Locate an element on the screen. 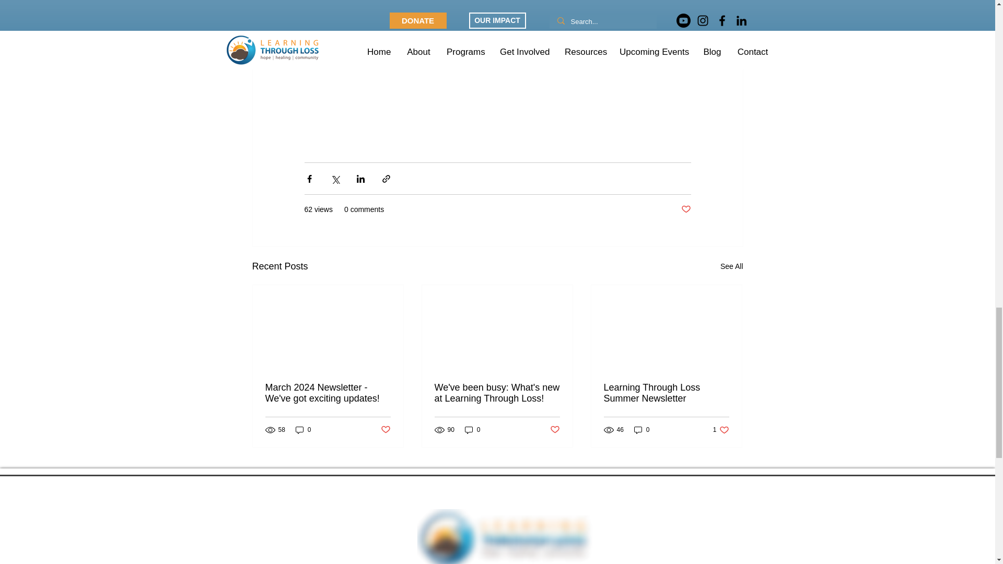 This screenshot has height=564, width=1003. Facebook  is located at coordinates (452, 5).